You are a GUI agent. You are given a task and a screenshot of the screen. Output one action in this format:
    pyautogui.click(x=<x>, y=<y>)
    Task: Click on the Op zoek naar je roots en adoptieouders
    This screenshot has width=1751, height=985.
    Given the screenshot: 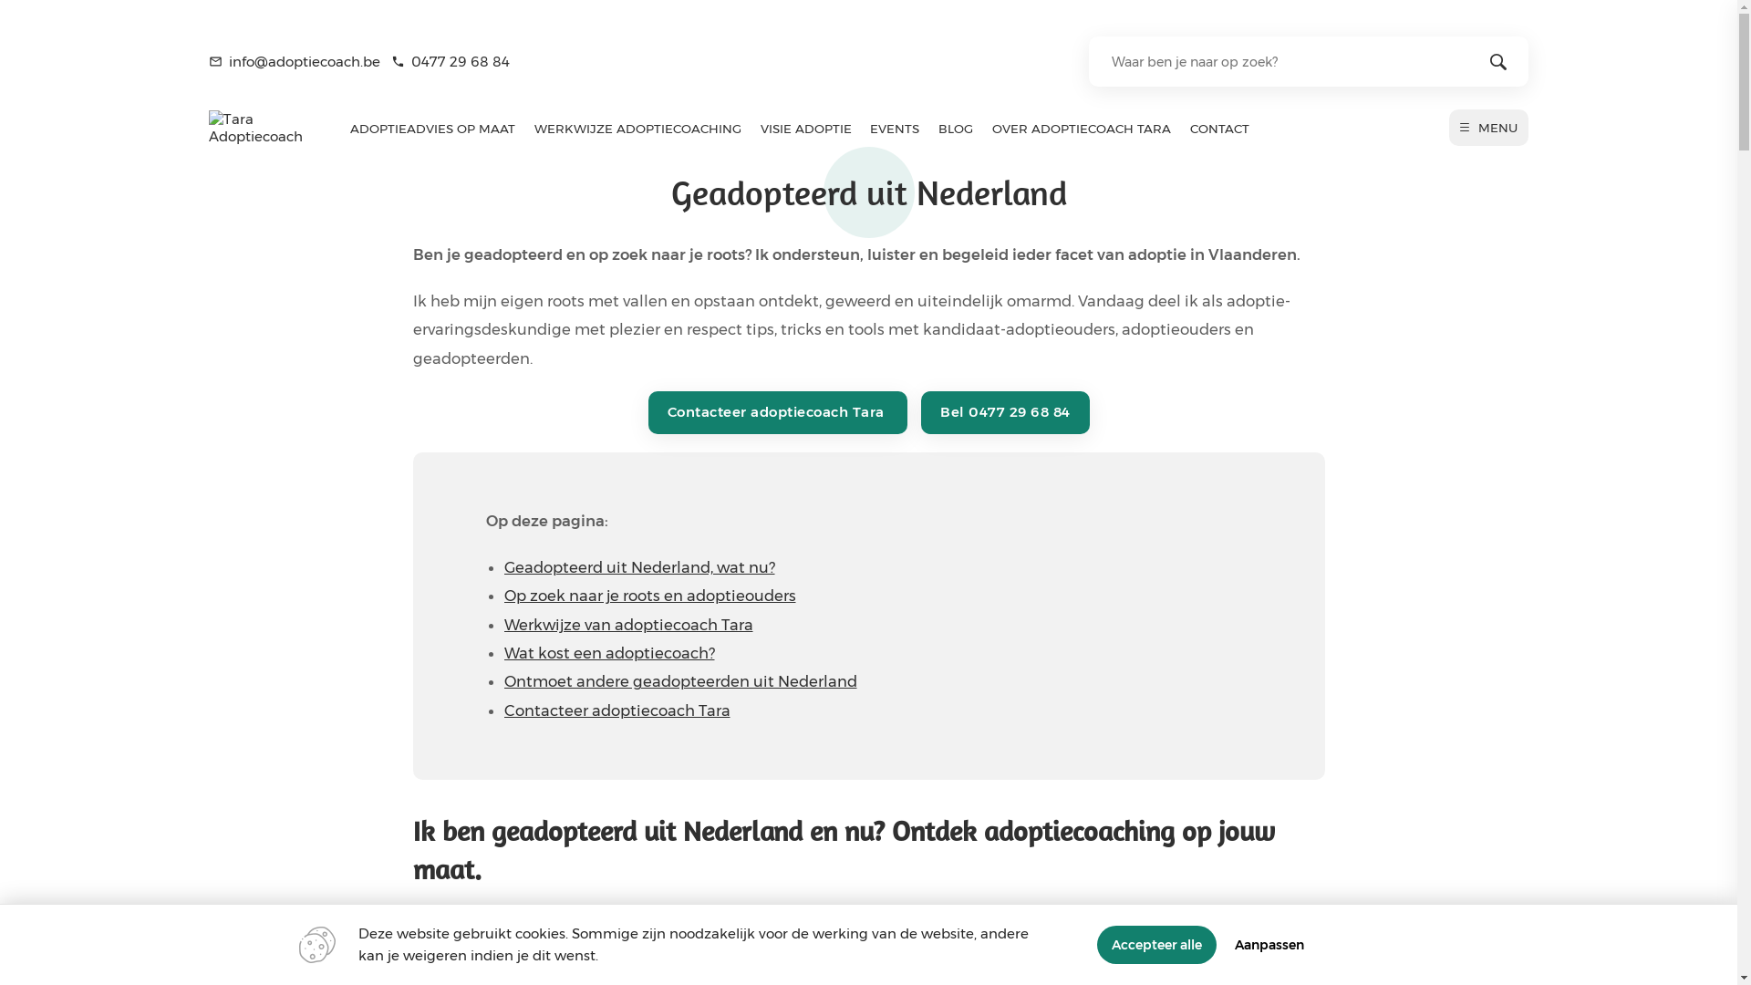 What is the action you would take?
    pyautogui.click(x=649, y=596)
    